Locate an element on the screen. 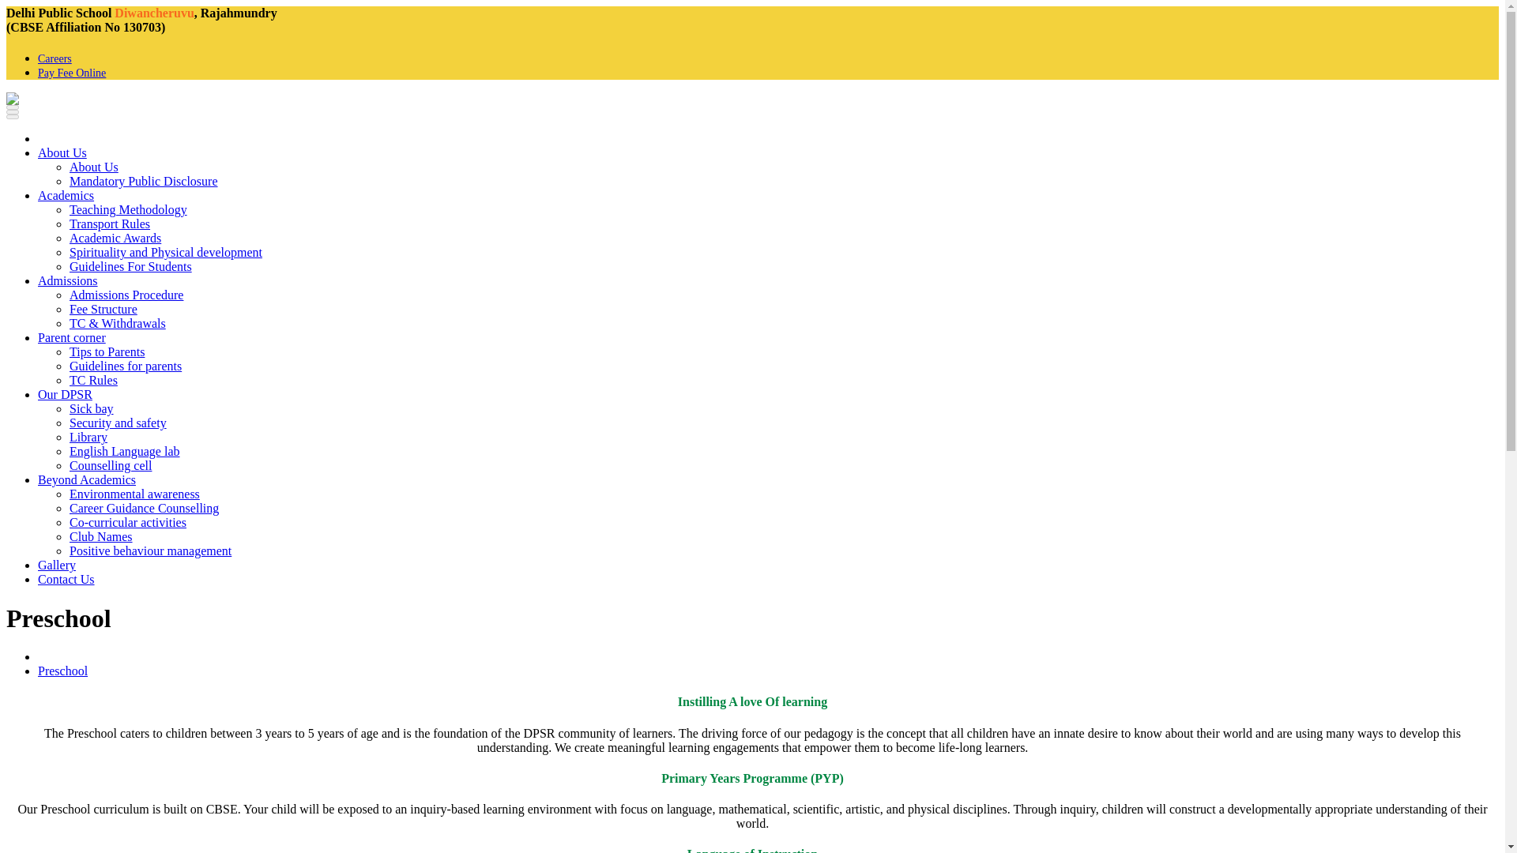 Image resolution: width=1517 pixels, height=853 pixels. Mandatory Public Disclosure is located at coordinates (144, 181).